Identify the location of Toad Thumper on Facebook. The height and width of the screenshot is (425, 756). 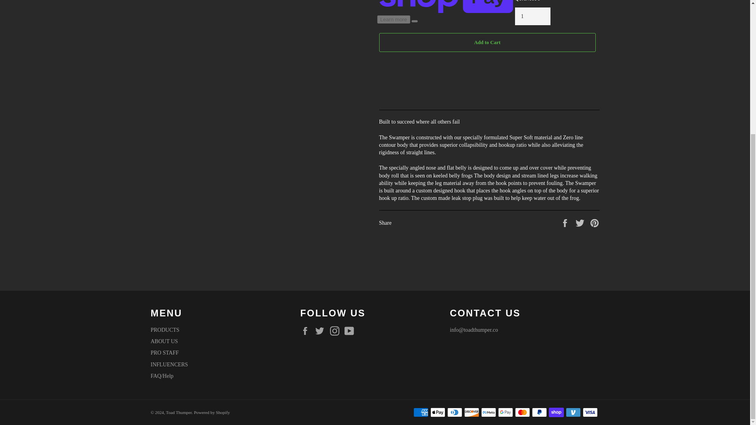
(307, 331).